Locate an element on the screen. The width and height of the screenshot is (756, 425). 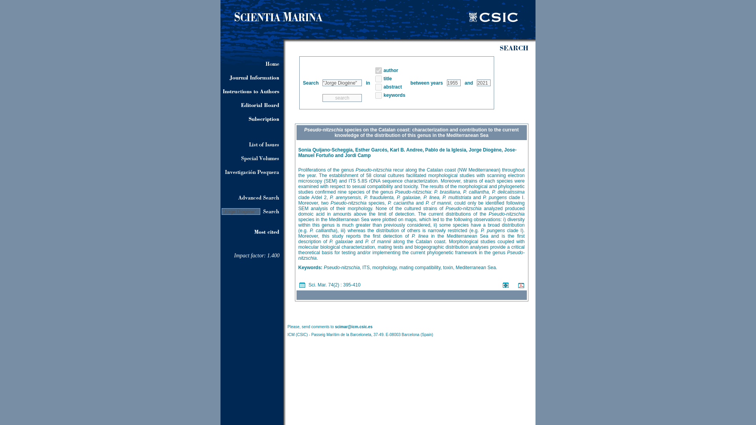
1 is located at coordinates (378, 79).